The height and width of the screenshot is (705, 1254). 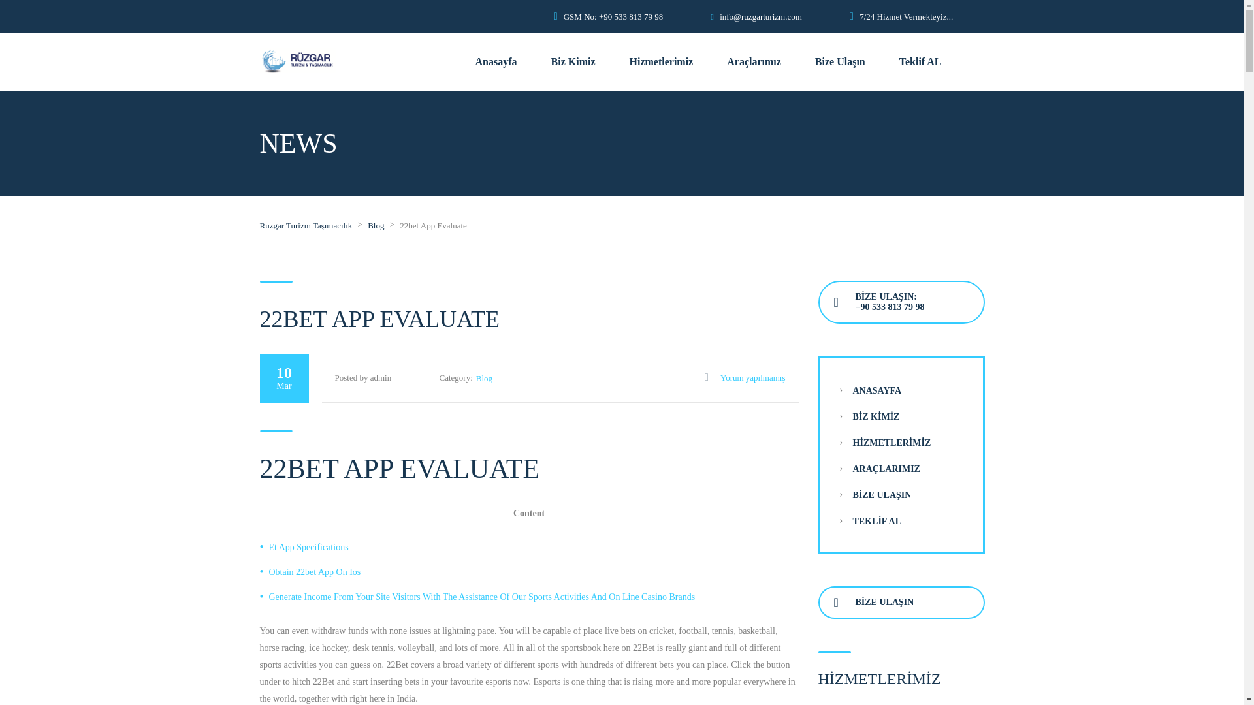 What do you see at coordinates (375, 226) in the screenshot?
I see `Blog` at bounding box center [375, 226].